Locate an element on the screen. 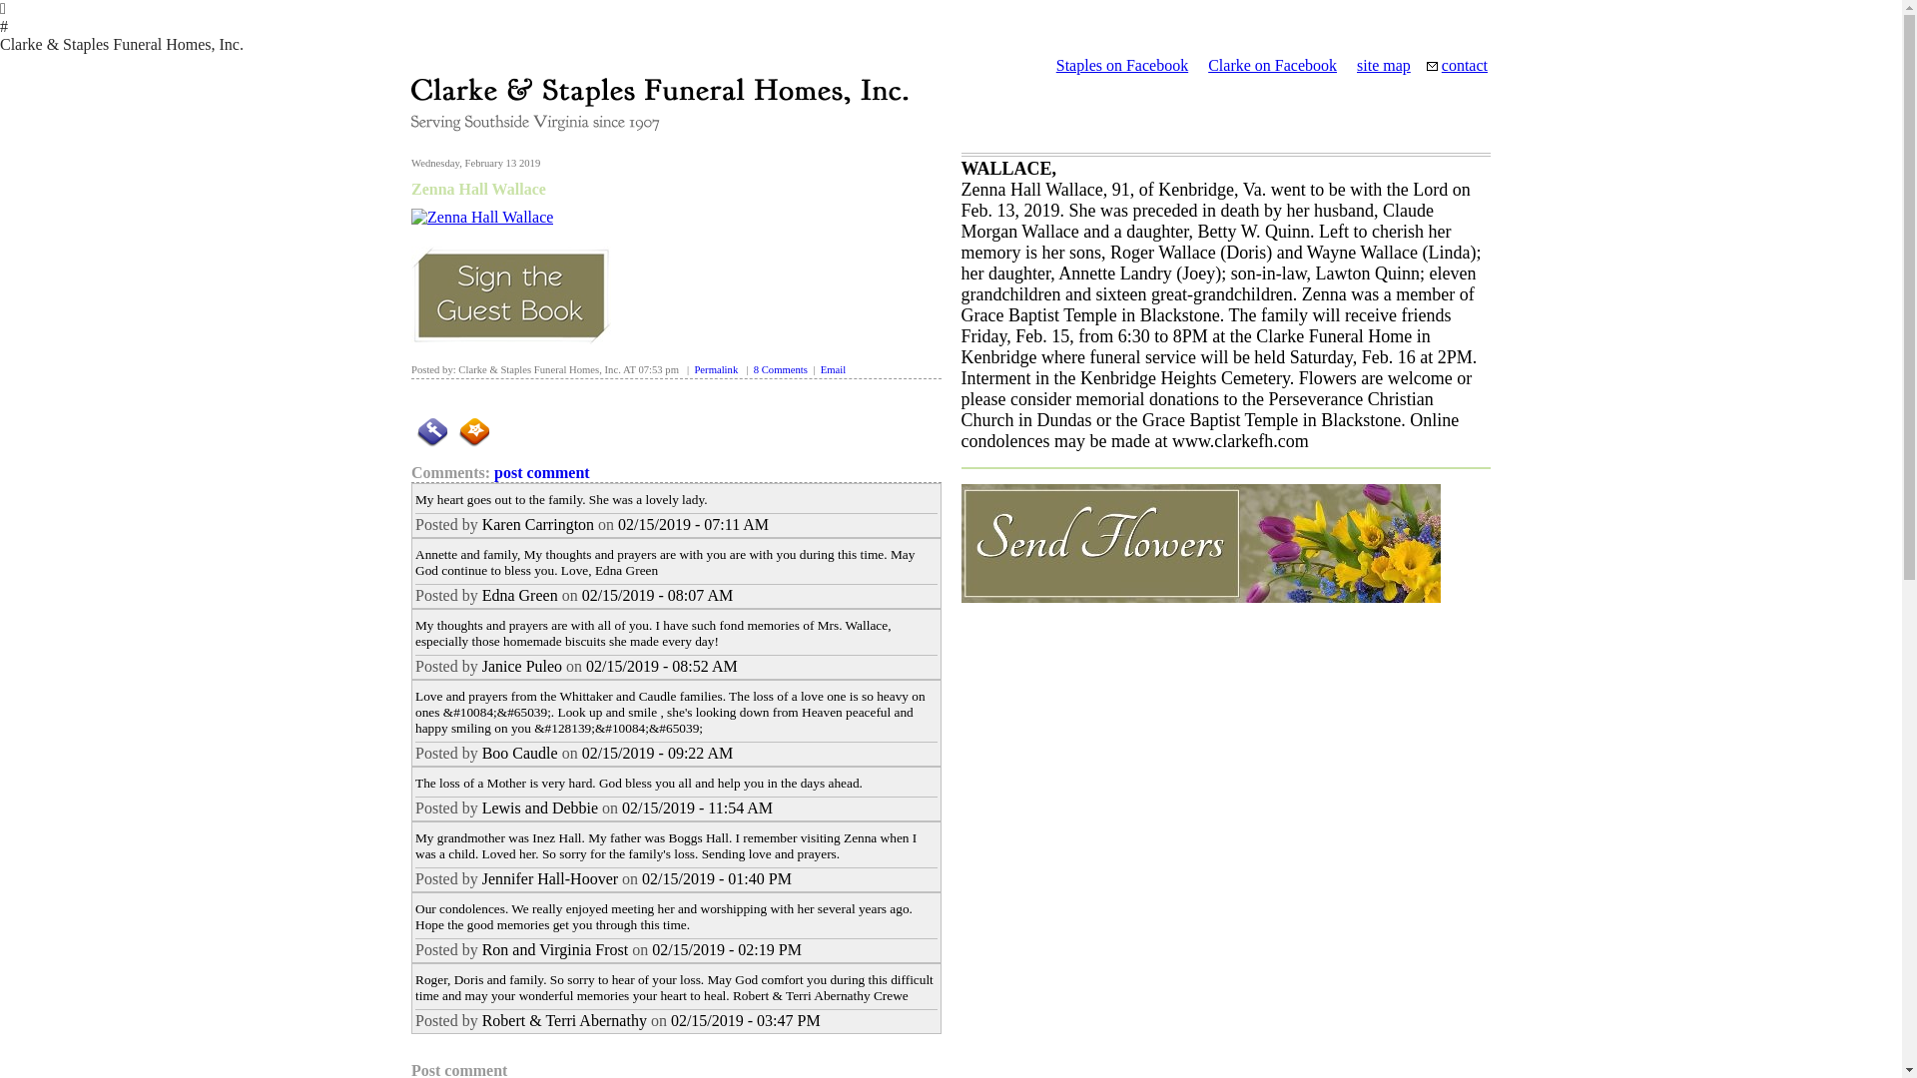 The image size is (1917, 1078). Permalink is located at coordinates (716, 369).